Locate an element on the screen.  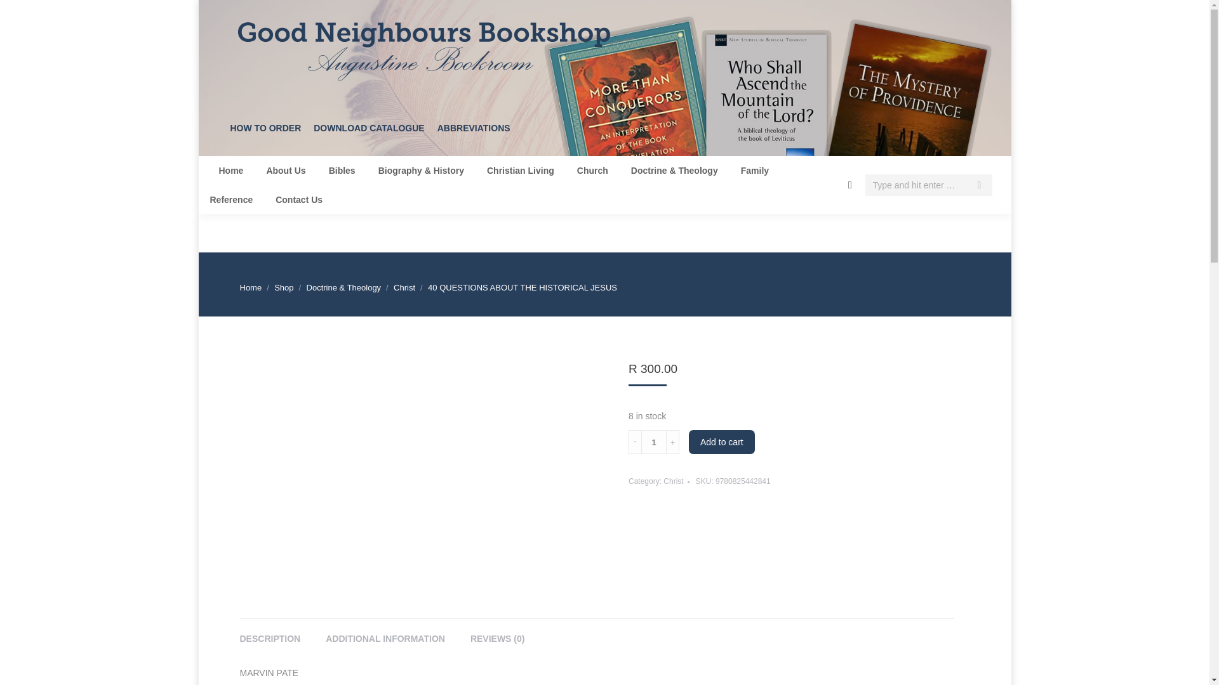
Shop is located at coordinates (284, 288).